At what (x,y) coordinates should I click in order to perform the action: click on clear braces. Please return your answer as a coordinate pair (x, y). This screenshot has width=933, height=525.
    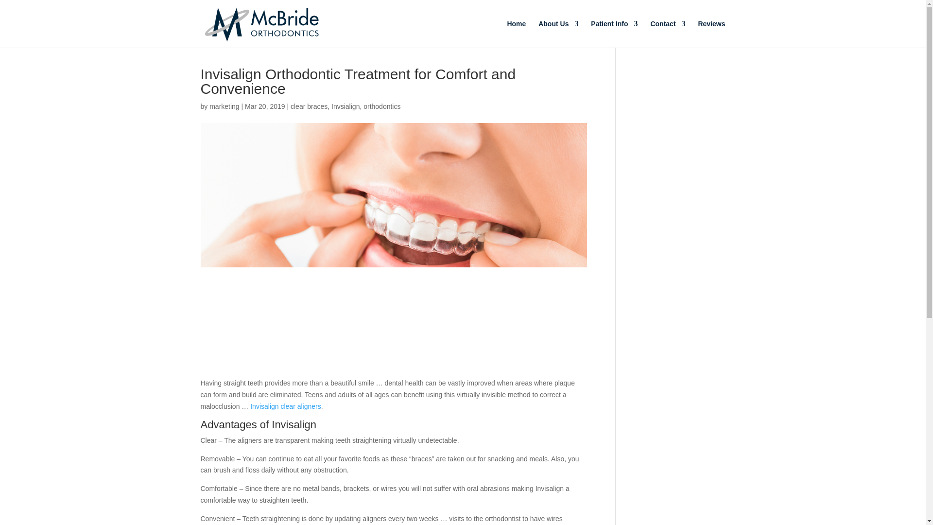
    Looking at the image, I should click on (309, 106).